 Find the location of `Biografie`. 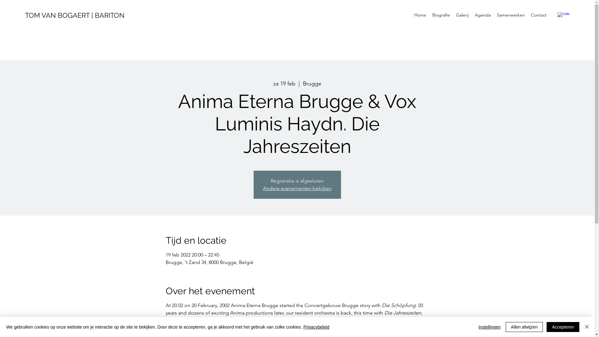

Biografie is located at coordinates (441, 15).